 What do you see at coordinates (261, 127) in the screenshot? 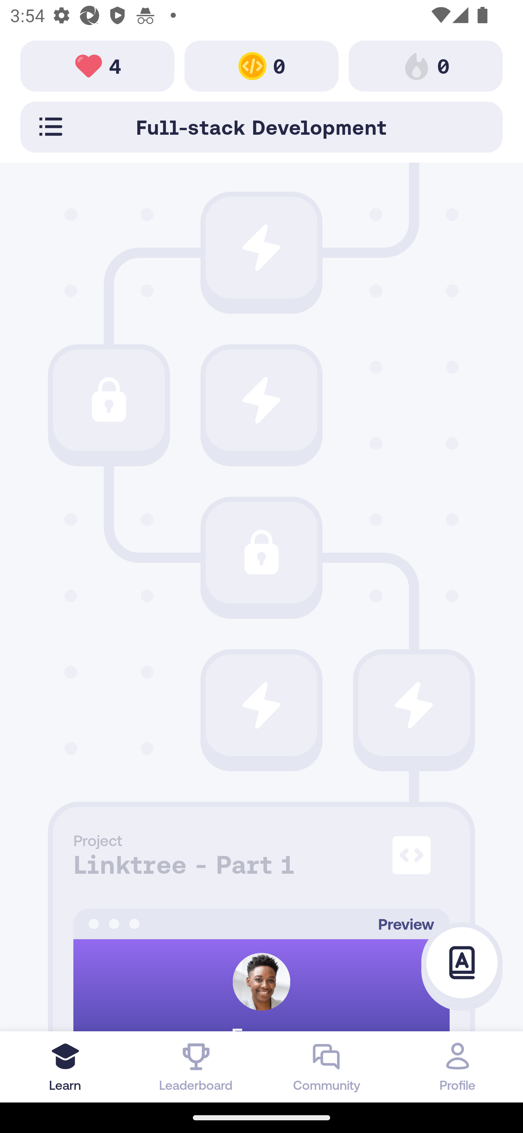
I see `Path Toolbar Selector Full-stack Development` at bounding box center [261, 127].